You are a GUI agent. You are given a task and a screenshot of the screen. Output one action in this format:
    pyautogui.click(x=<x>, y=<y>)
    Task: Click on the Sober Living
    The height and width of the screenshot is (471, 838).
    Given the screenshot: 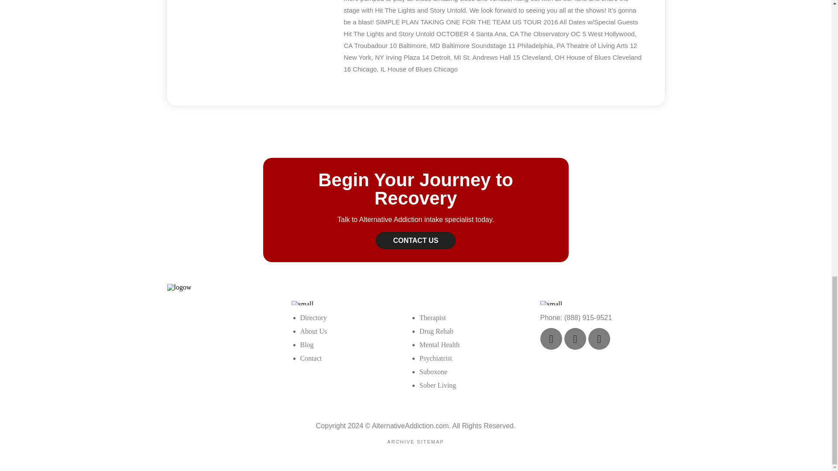 What is the action you would take?
    pyautogui.click(x=437, y=385)
    